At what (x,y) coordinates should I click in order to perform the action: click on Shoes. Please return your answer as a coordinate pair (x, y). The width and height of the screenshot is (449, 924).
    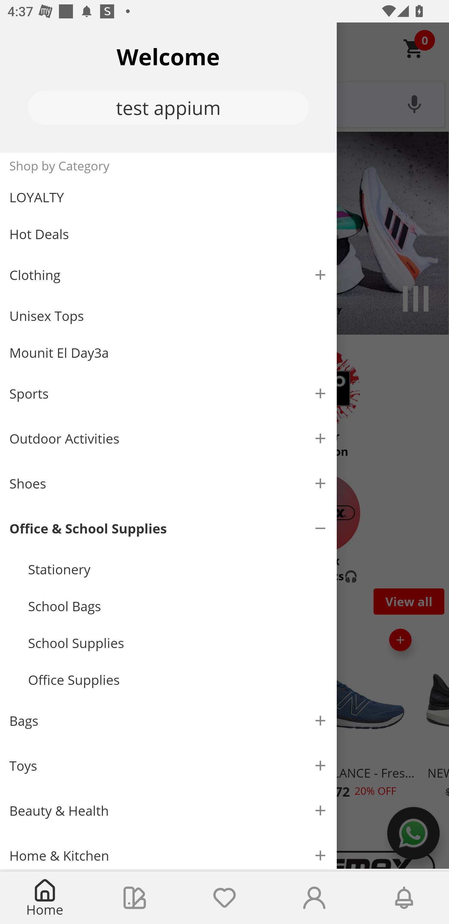
    Looking at the image, I should click on (168, 484).